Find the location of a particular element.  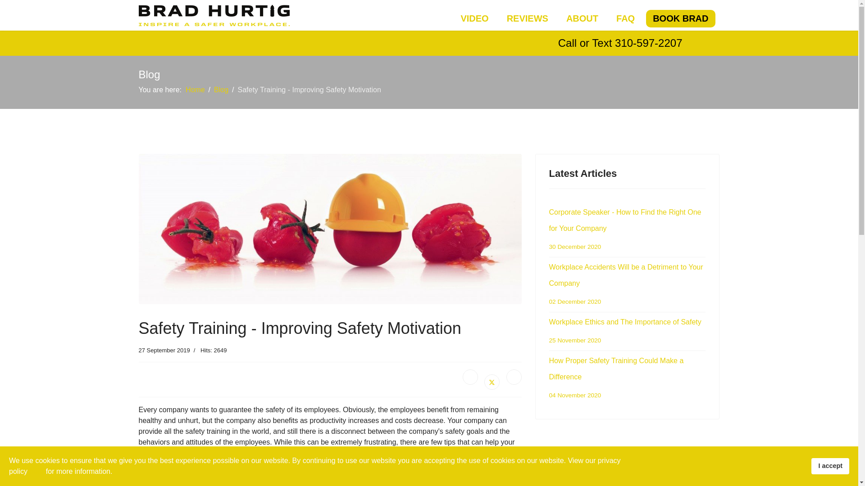

Home is located at coordinates (196, 90).